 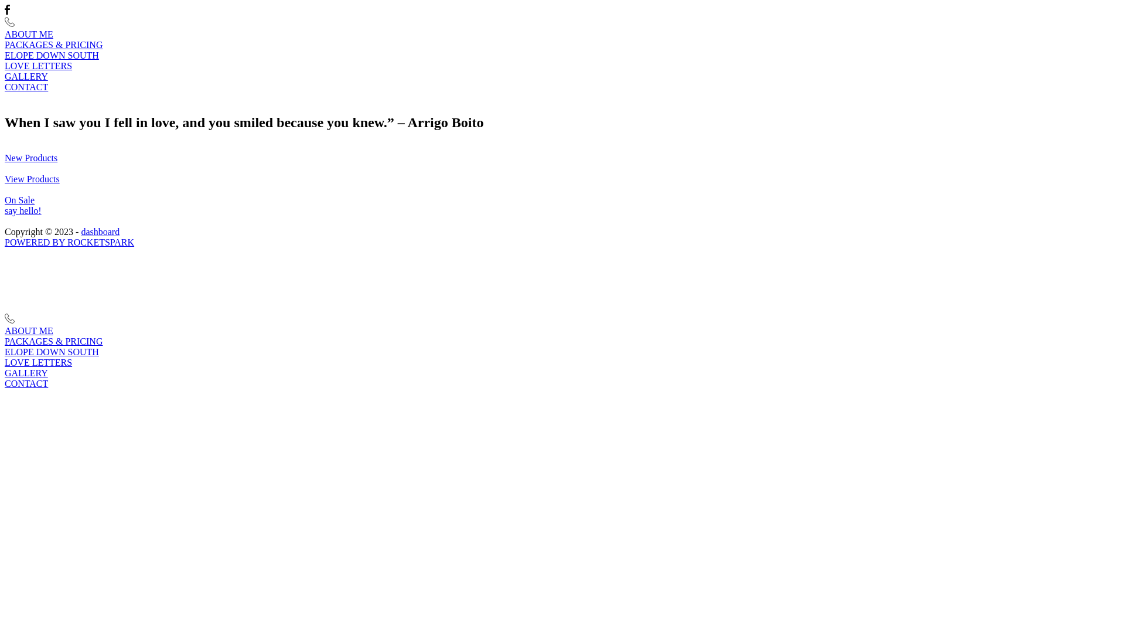 I want to click on dashboard, so click(x=100, y=232).